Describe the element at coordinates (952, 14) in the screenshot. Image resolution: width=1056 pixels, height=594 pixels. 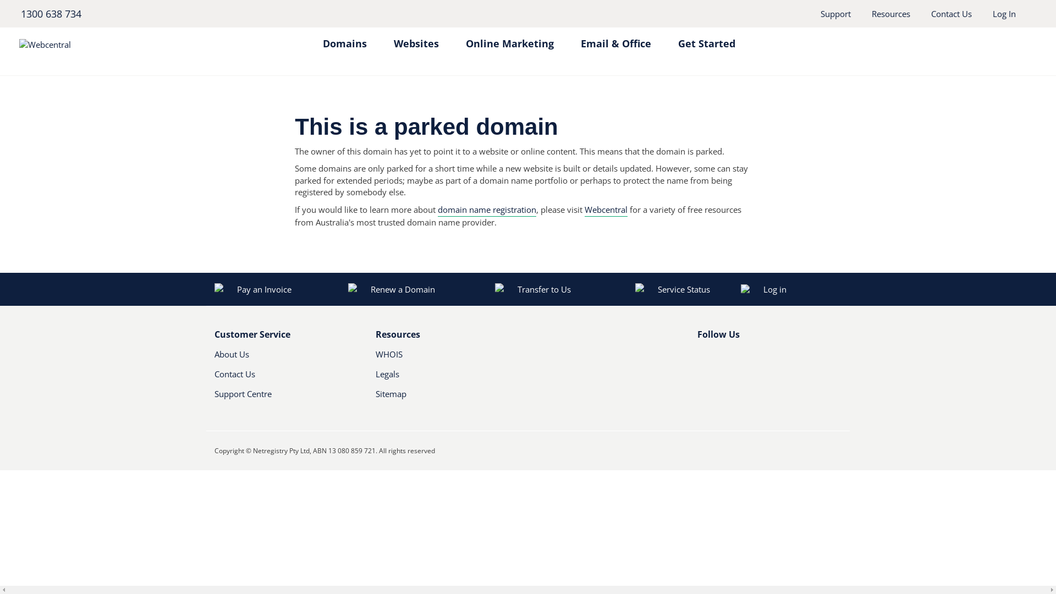
I see `Contact Us` at that location.